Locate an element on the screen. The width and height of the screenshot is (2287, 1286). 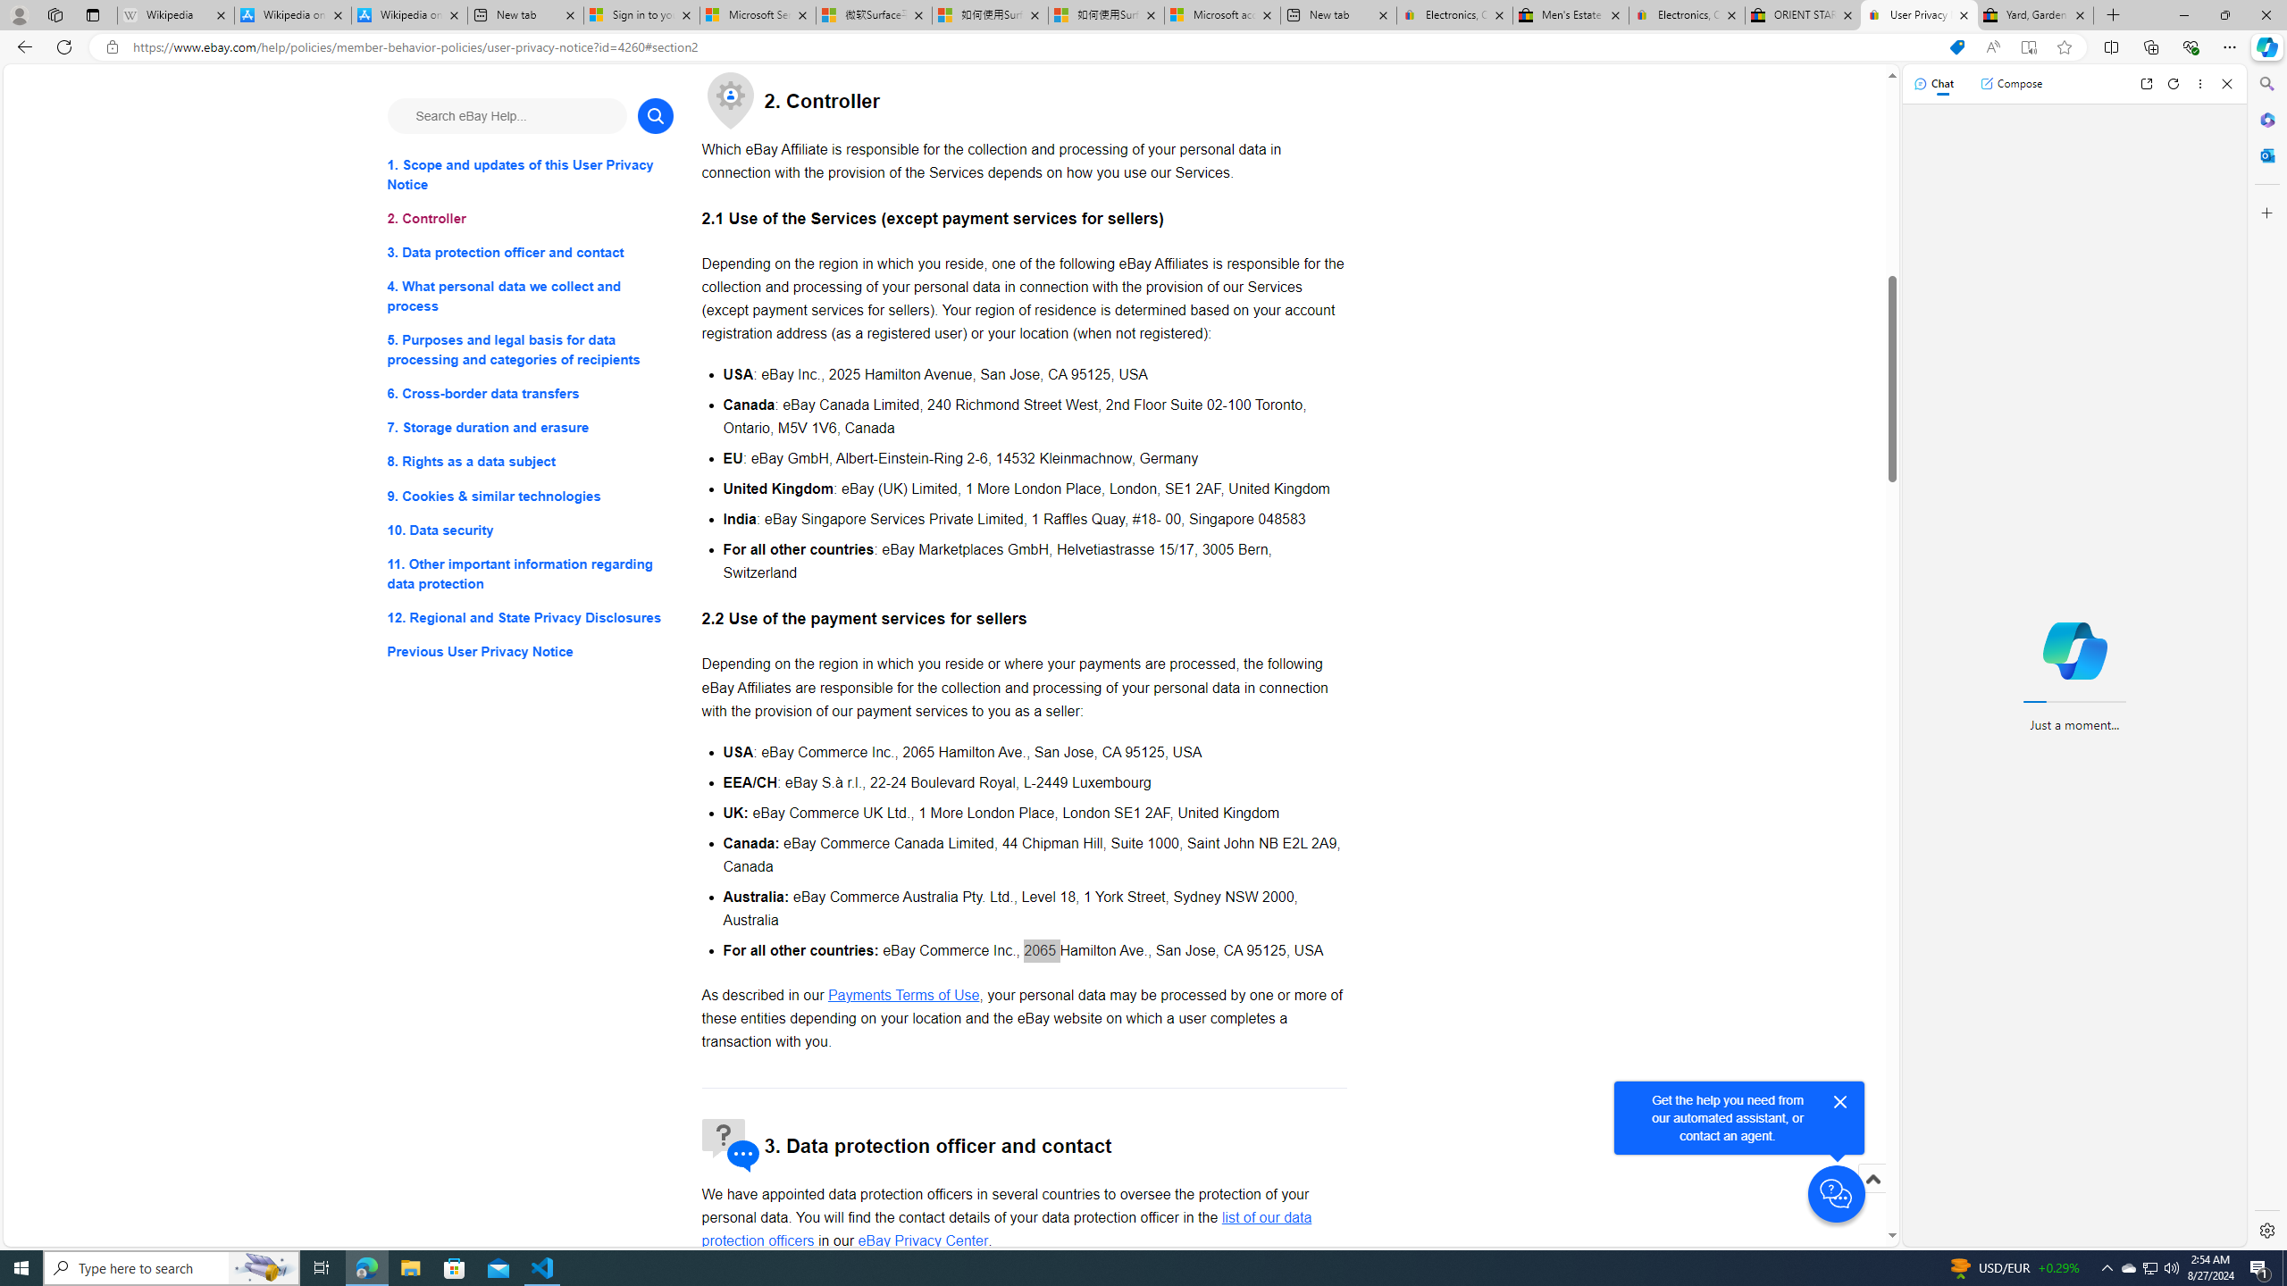
Previous User Privacy Notice is located at coordinates (531, 652).